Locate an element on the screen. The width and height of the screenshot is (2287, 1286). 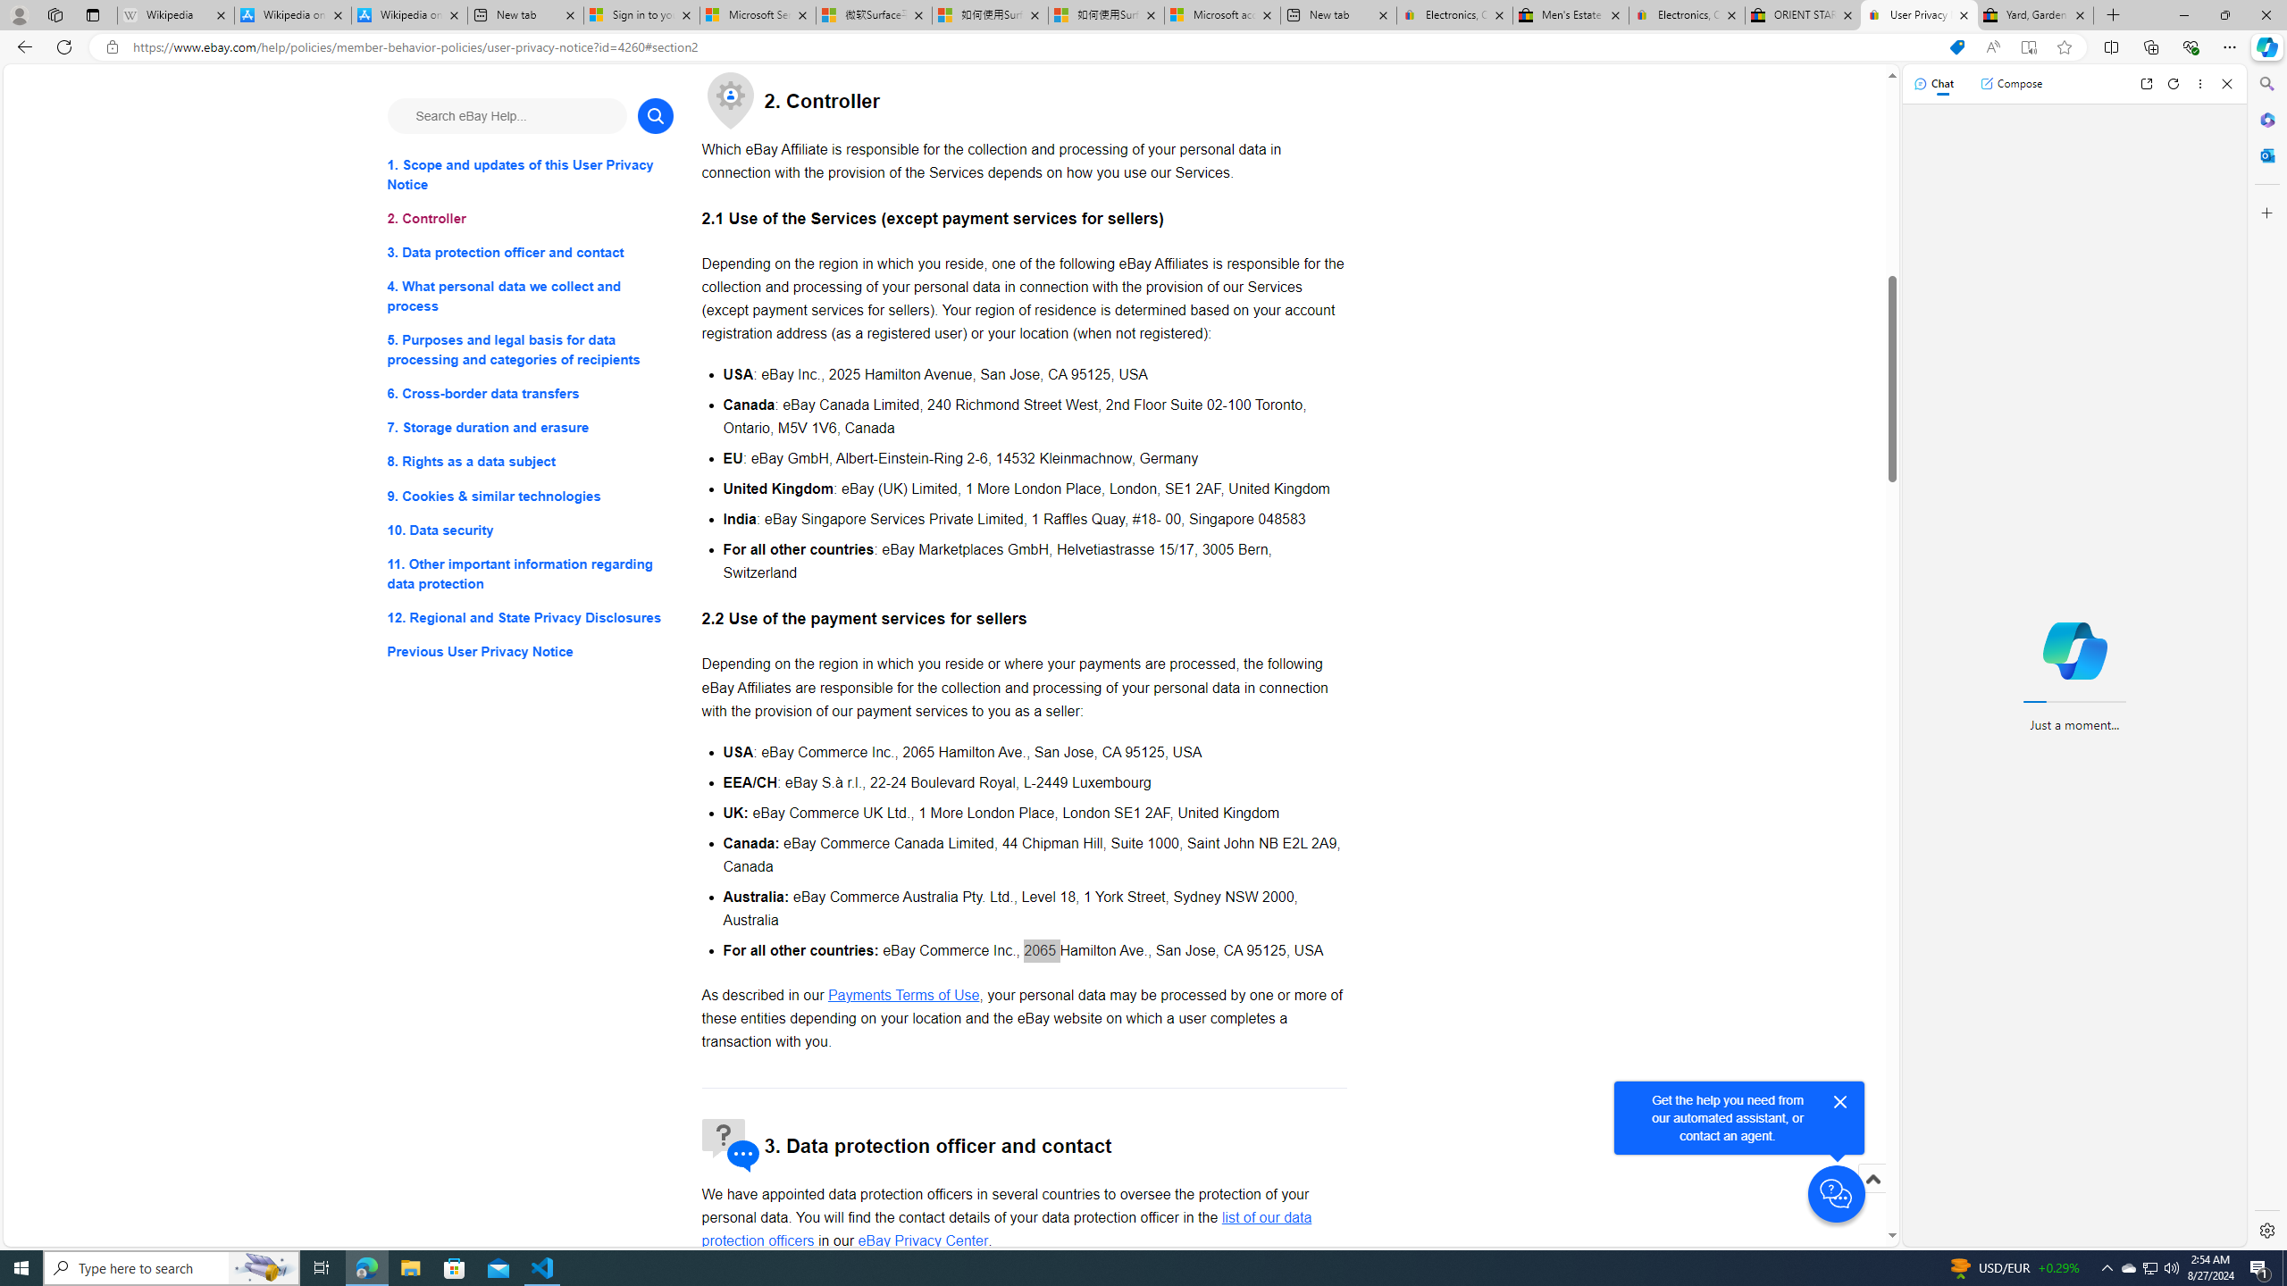
Previous User Privacy Notice is located at coordinates (531, 652).